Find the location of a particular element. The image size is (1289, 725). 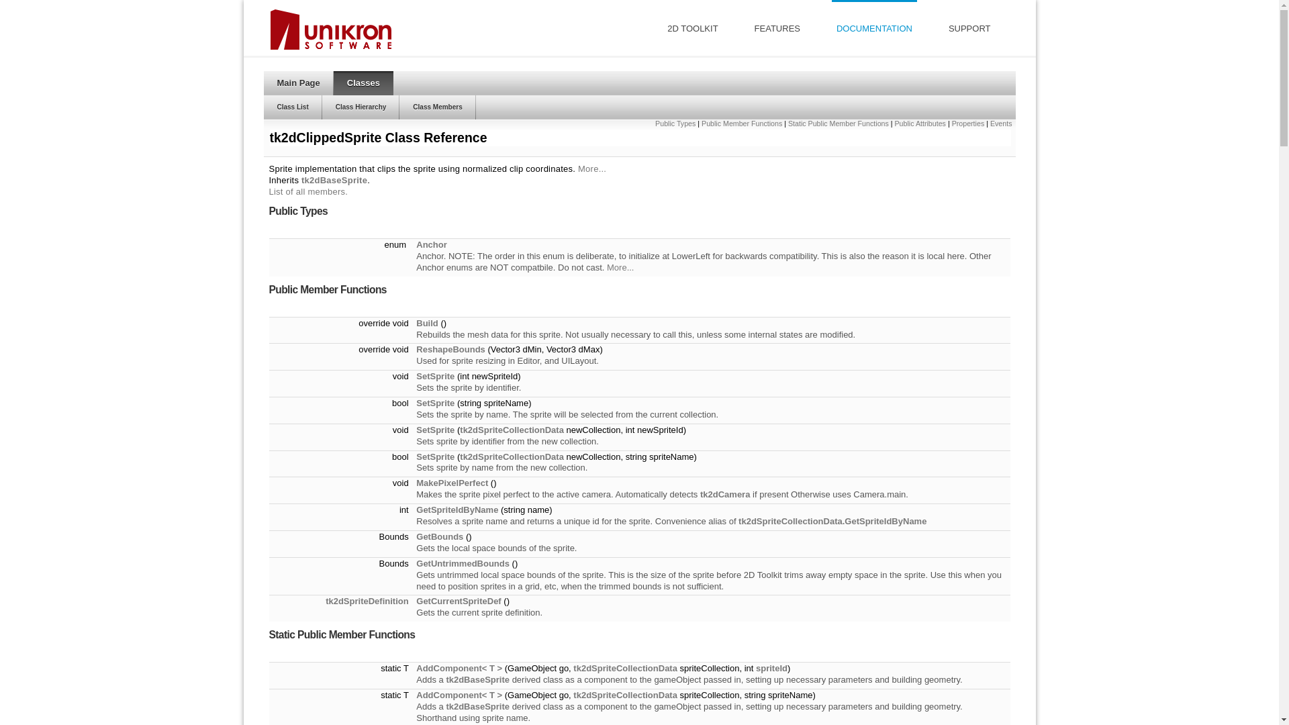

Class Members is located at coordinates (438, 107).